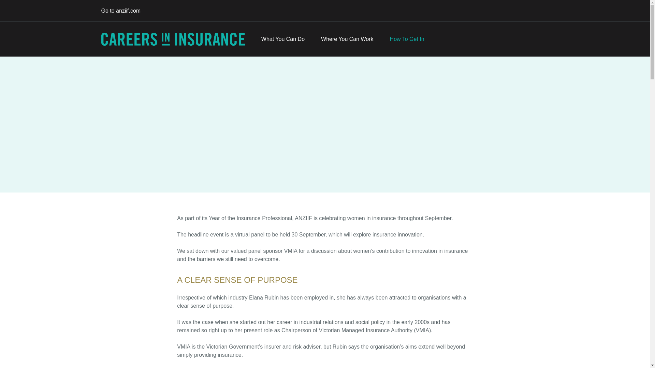  What do you see at coordinates (121, 10) in the screenshot?
I see `Go to anziif.com` at bounding box center [121, 10].